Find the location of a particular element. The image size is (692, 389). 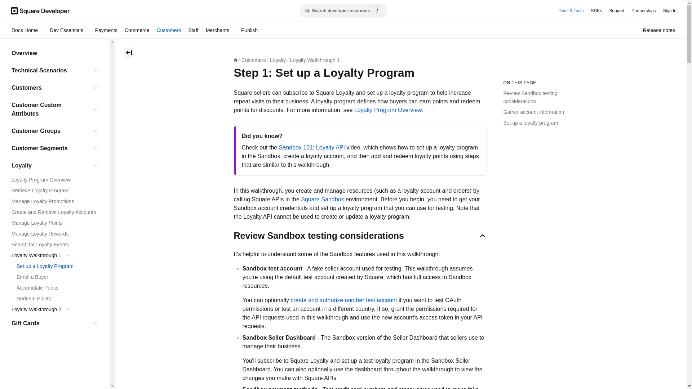

Dev Essentials is located at coordinates (66, 30).